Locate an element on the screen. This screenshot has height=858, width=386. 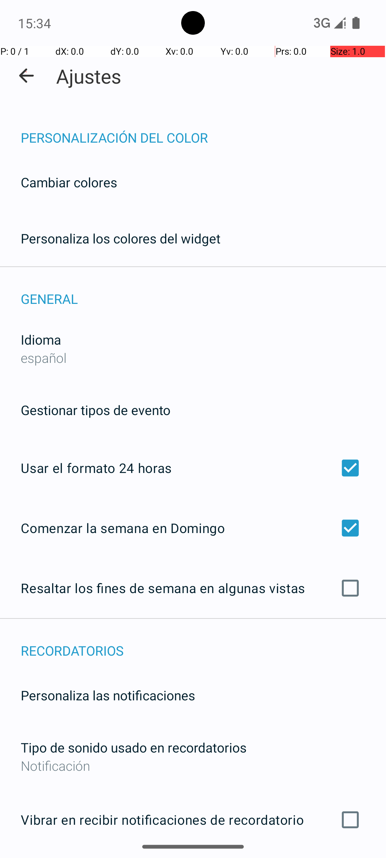
RECORDATORIOS is located at coordinates (203, 643).